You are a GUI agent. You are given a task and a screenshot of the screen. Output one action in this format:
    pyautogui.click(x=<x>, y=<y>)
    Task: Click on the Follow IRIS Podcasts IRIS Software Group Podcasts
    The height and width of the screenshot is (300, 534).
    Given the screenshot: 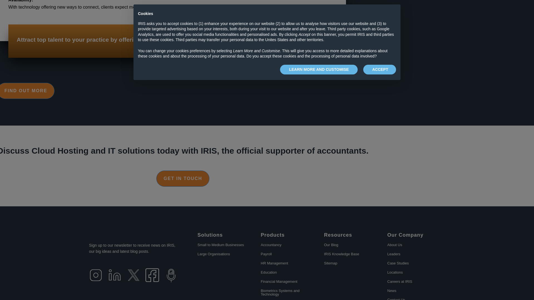 What is the action you would take?
    pyautogui.click(x=171, y=281)
    